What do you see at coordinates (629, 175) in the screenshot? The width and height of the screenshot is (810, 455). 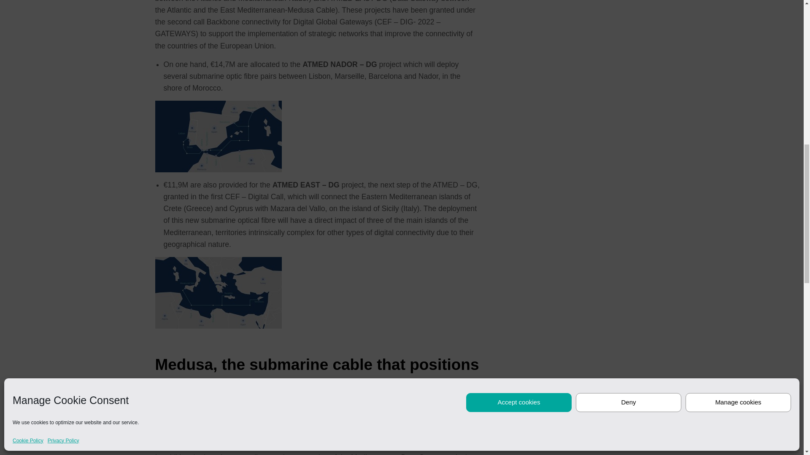 I see `Deny` at bounding box center [629, 175].